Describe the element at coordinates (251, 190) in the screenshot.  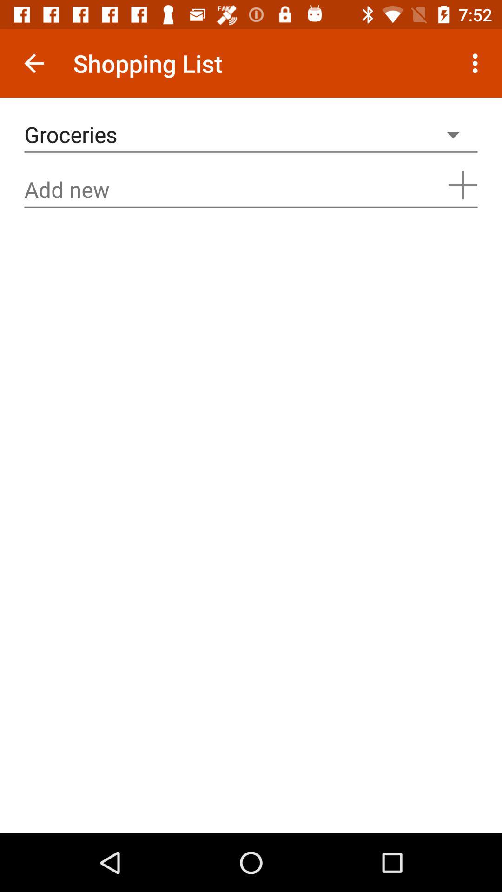
I see `add new` at that location.